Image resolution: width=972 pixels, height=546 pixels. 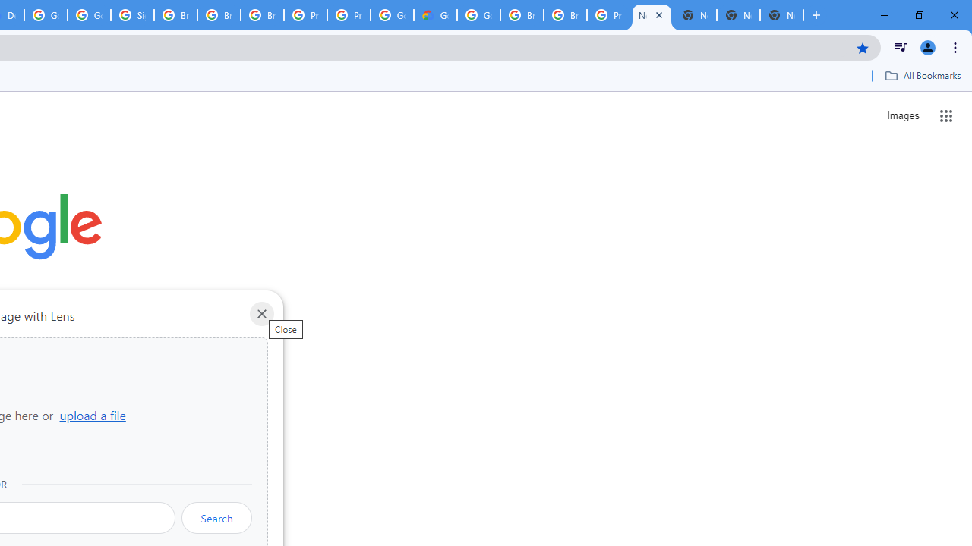 I want to click on Browse Chrome as a guest - Computer - Google Chrome Help, so click(x=219, y=15).